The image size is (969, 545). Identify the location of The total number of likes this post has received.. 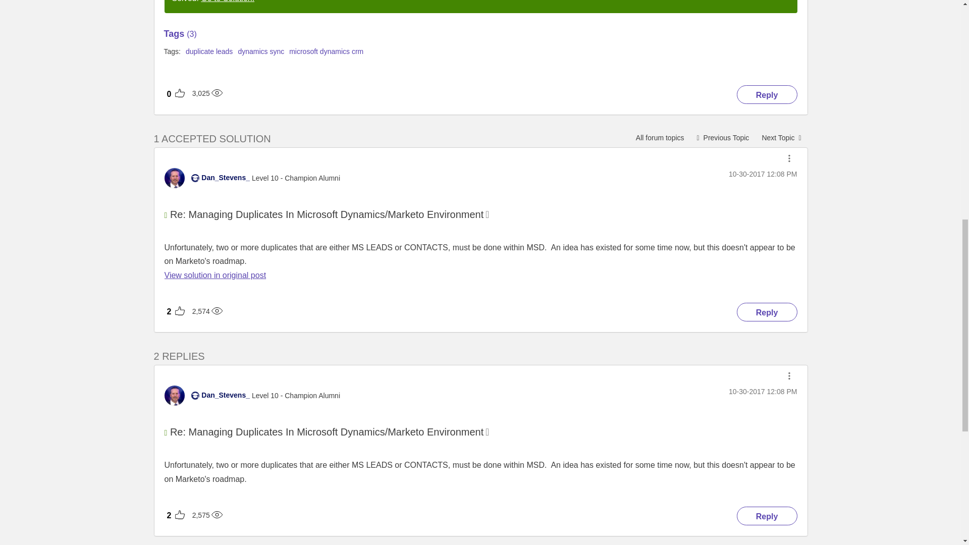
(170, 94).